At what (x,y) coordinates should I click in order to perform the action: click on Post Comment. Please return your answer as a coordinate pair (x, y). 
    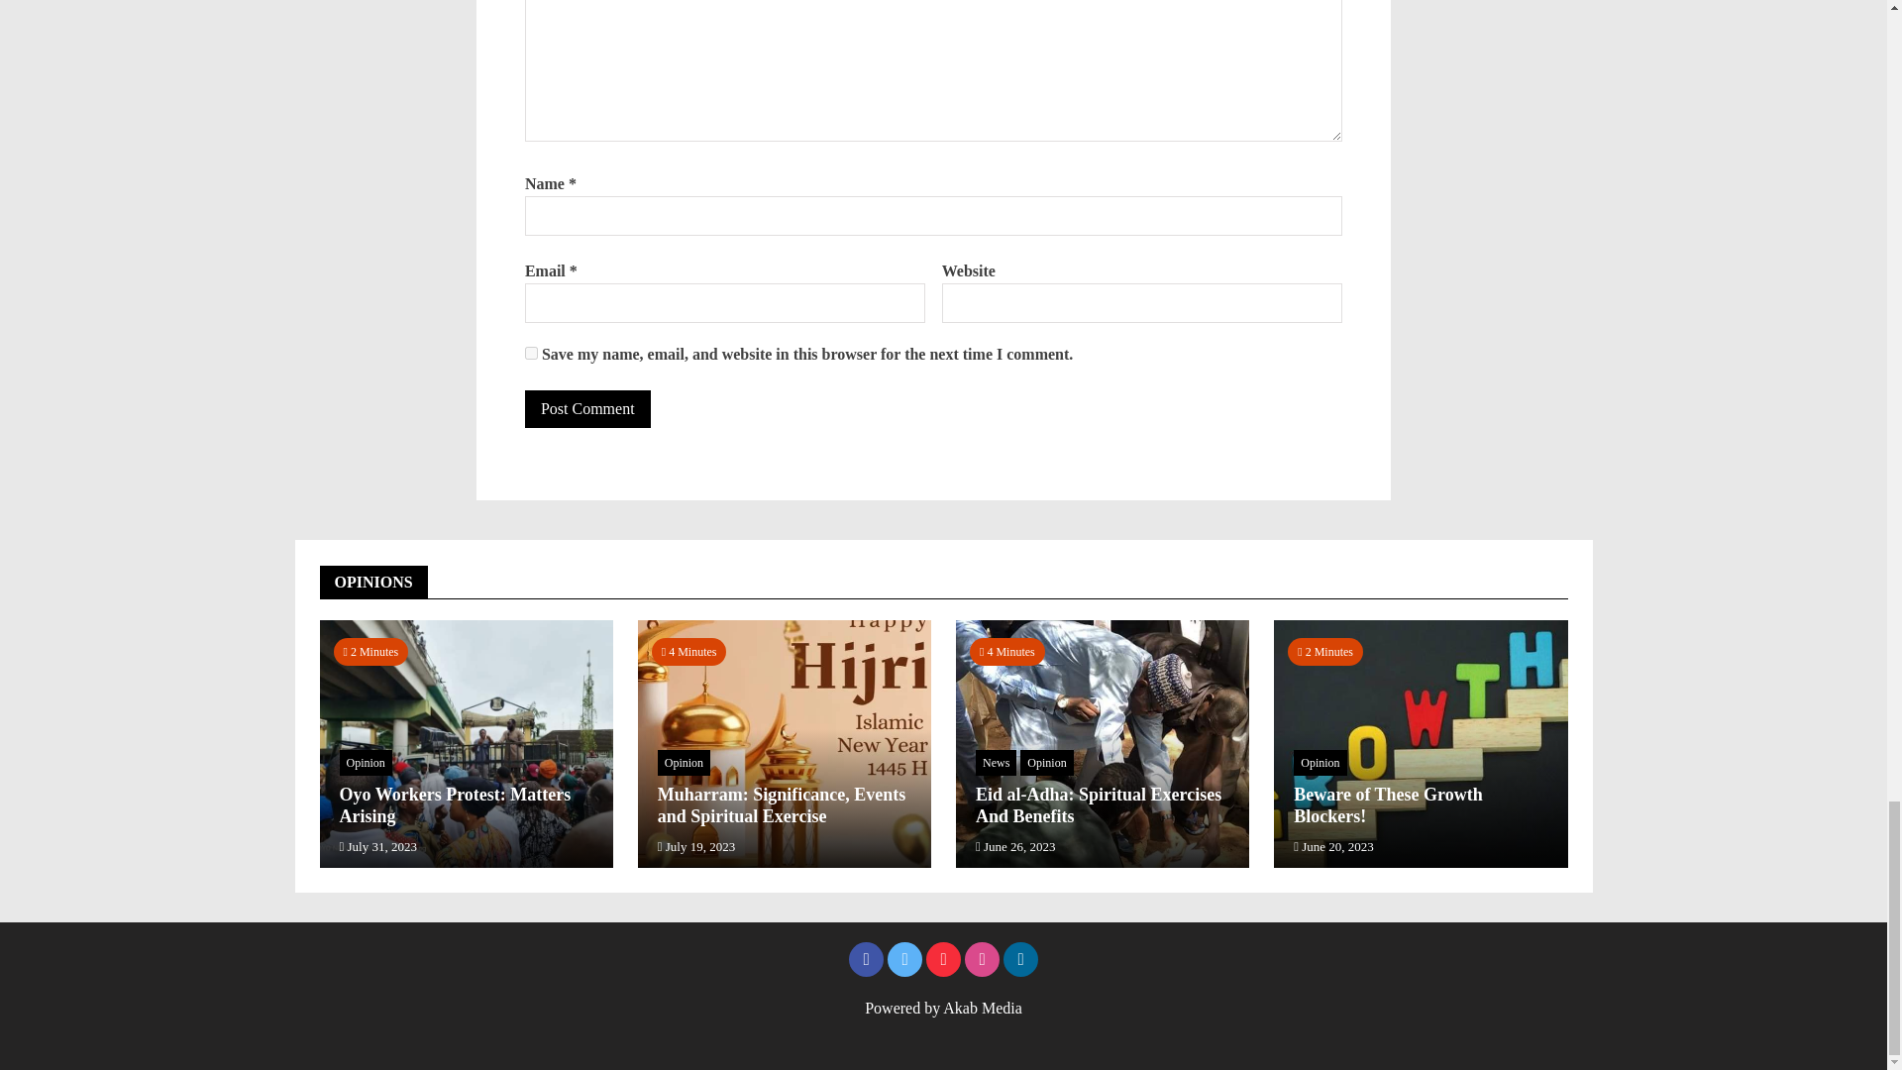
    Looking at the image, I should click on (586, 409).